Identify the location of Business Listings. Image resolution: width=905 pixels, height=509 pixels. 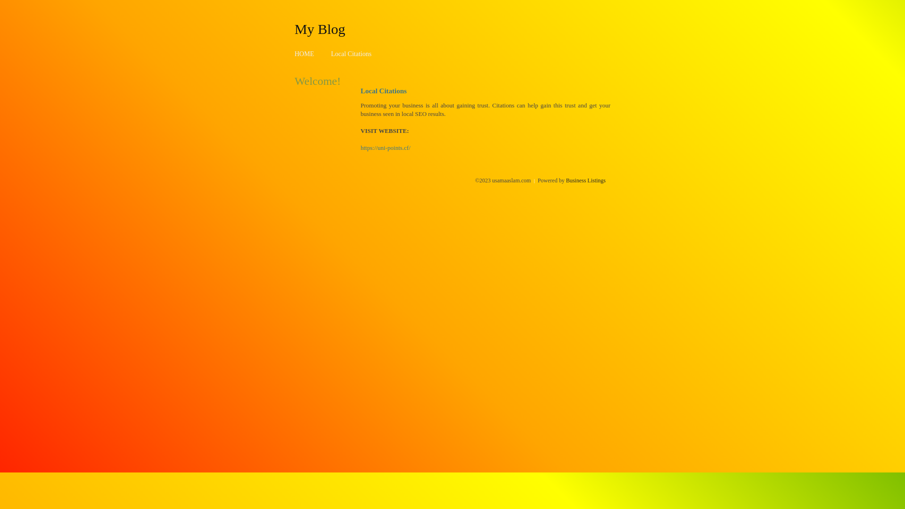
(586, 181).